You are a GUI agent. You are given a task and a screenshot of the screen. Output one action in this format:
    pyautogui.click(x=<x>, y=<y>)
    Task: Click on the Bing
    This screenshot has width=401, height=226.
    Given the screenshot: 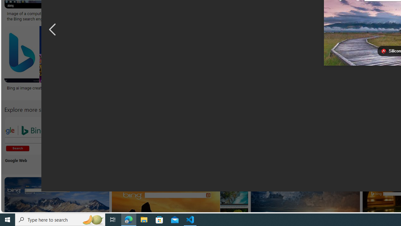 What is the action you would take?
    pyautogui.click(x=168, y=88)
    